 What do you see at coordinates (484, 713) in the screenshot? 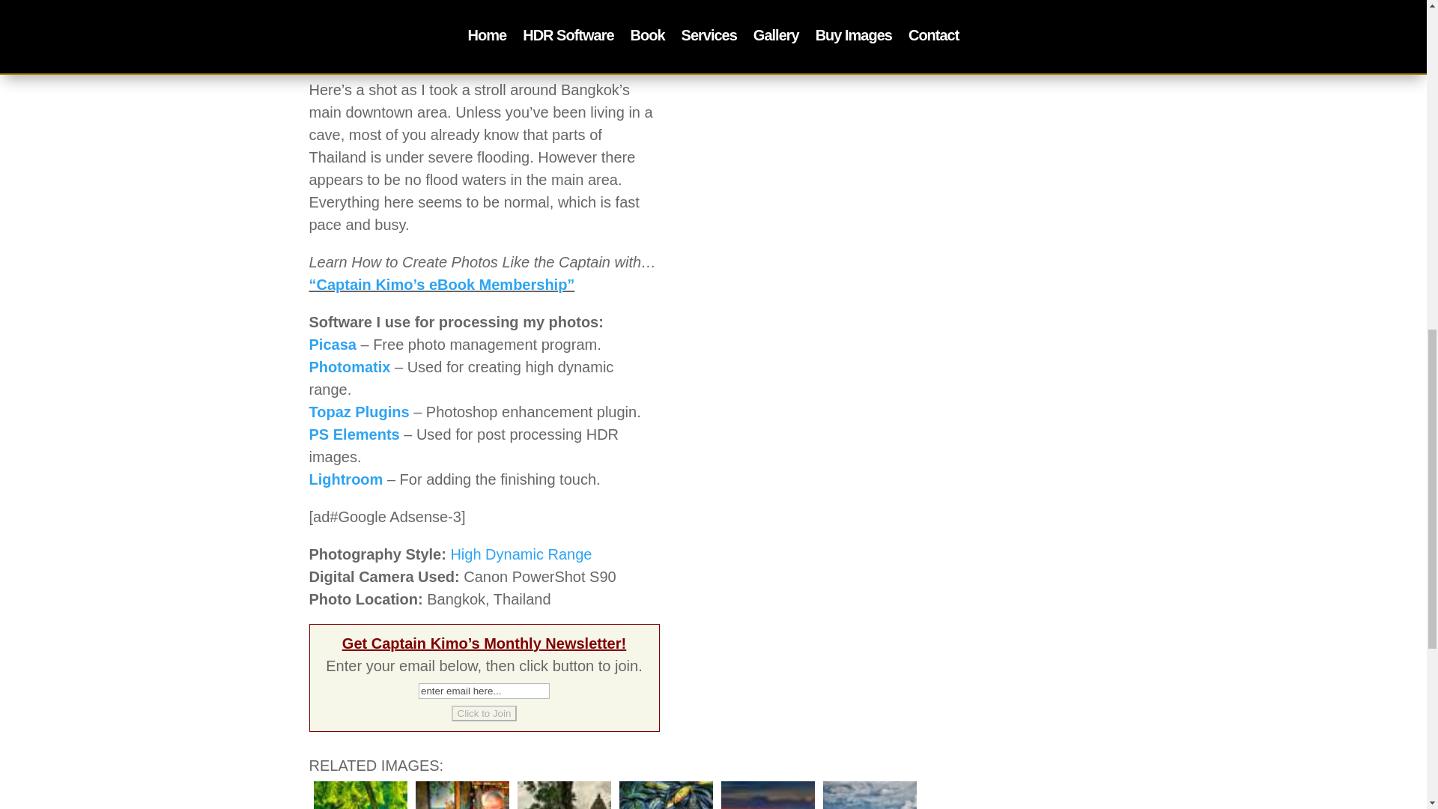
I see `Click to Join` at bounding box center [484, 713].